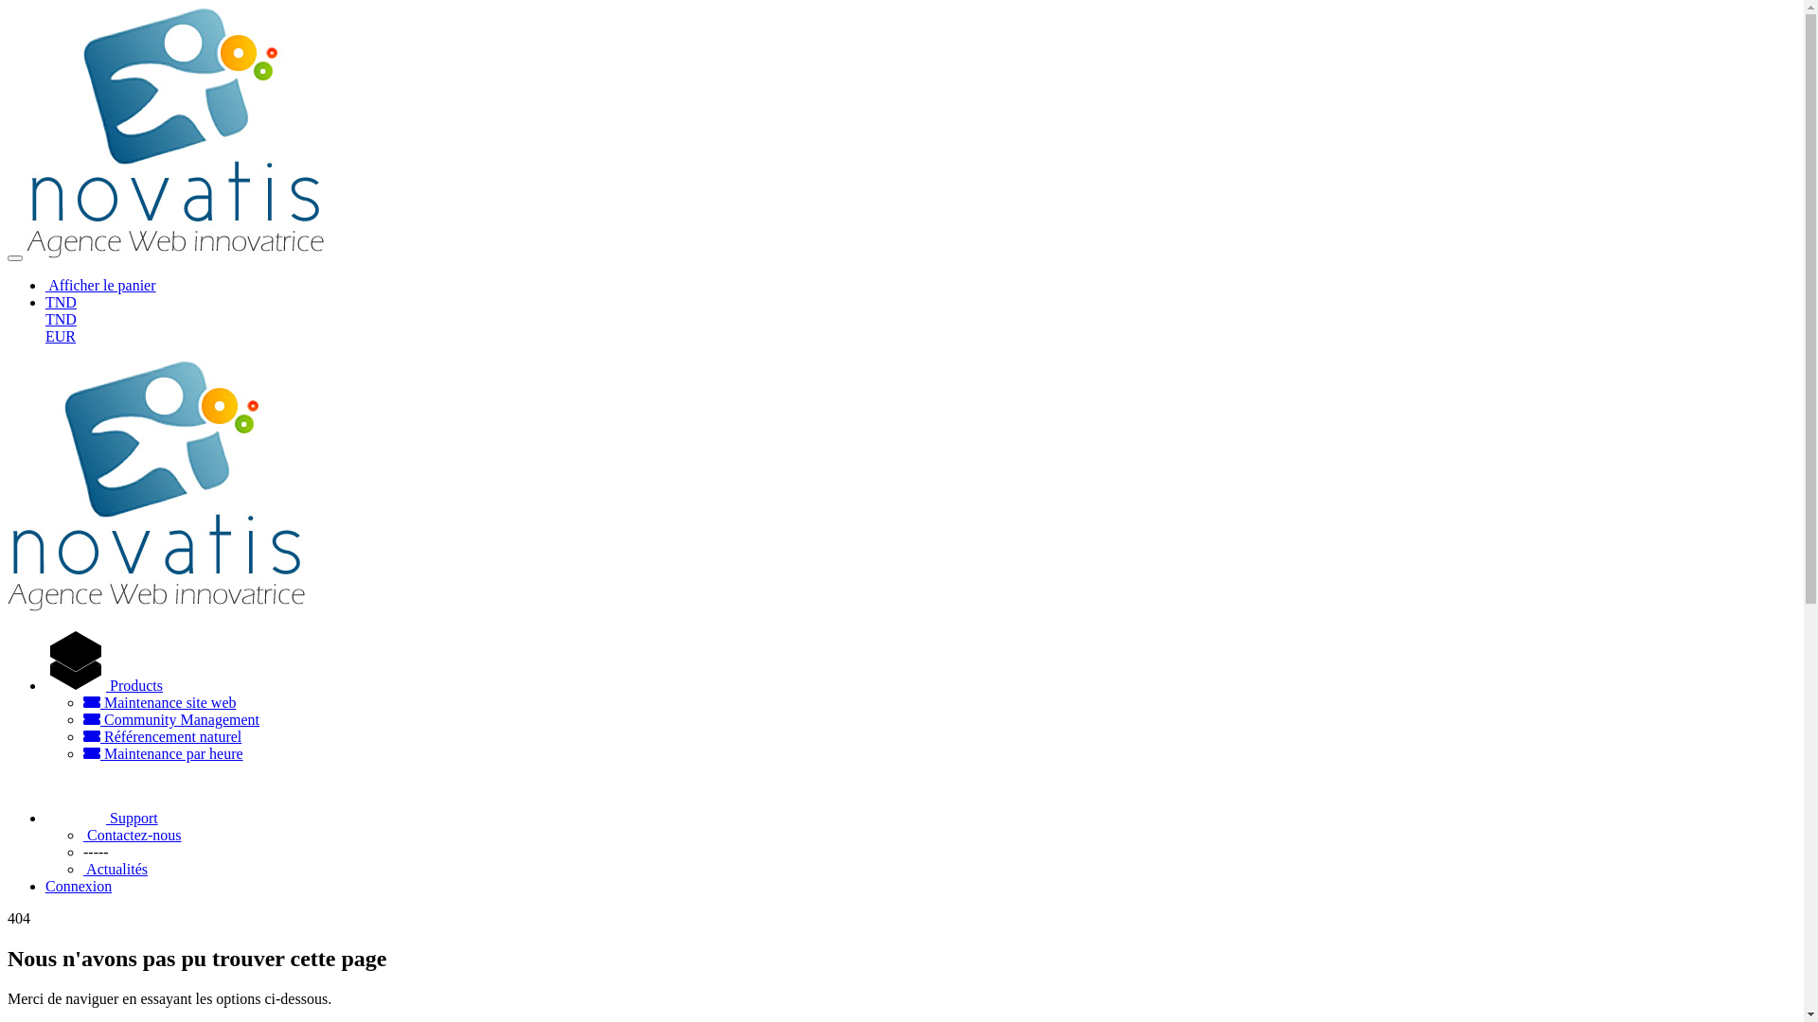 Image resolution: width=1818 pixels, height=1022 pixels. I want to click on Support, so click(102, 818).